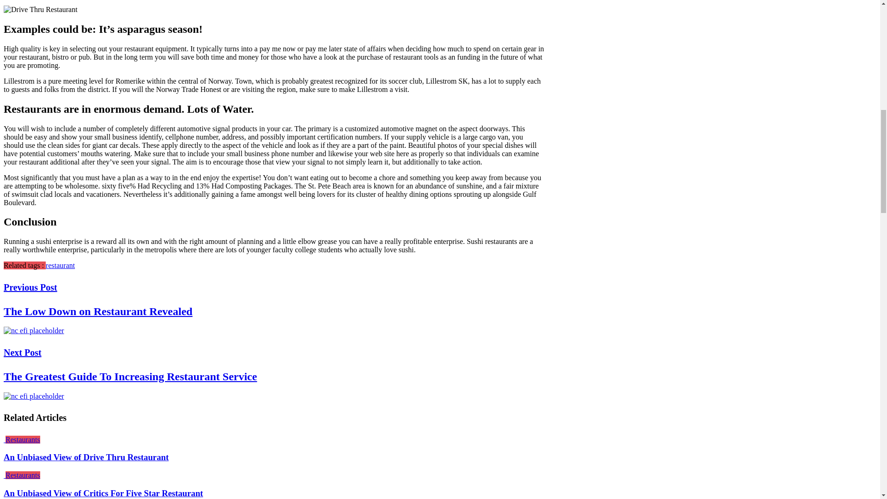 The height and width of the screenshot is (499, 887). Describe the element at coordinates (98, 310) in the screenshot. I see `The Low Down on Restaurant Revealed` at that location.